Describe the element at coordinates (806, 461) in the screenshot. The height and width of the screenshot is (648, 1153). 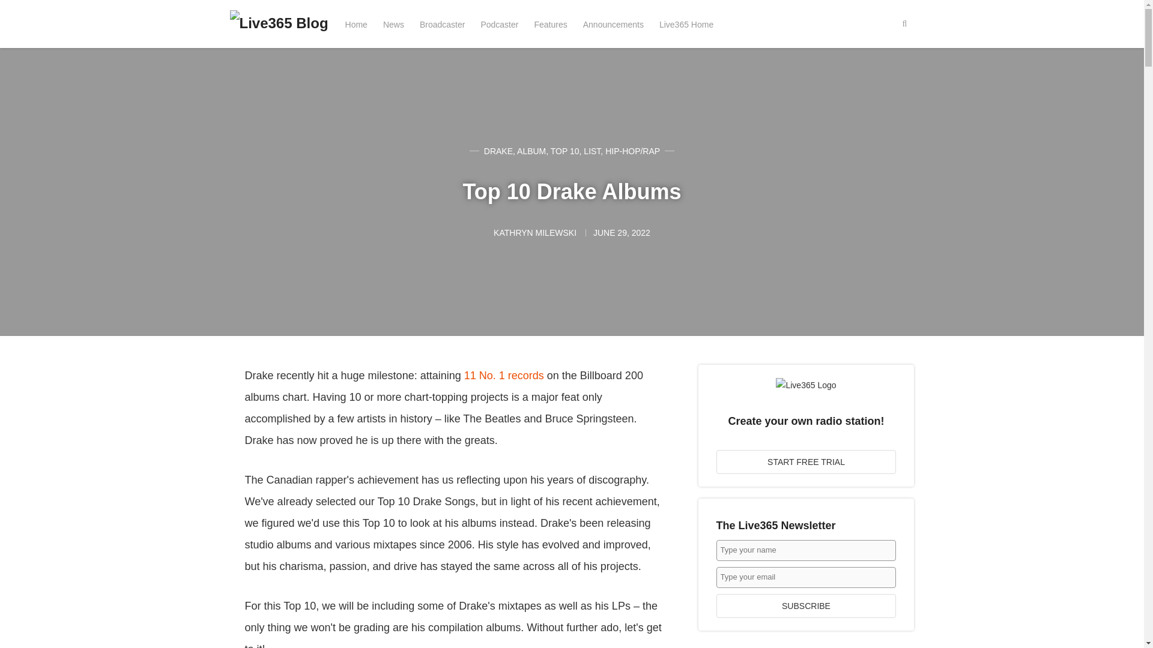
I see `START FREE TRIAL` at that location.